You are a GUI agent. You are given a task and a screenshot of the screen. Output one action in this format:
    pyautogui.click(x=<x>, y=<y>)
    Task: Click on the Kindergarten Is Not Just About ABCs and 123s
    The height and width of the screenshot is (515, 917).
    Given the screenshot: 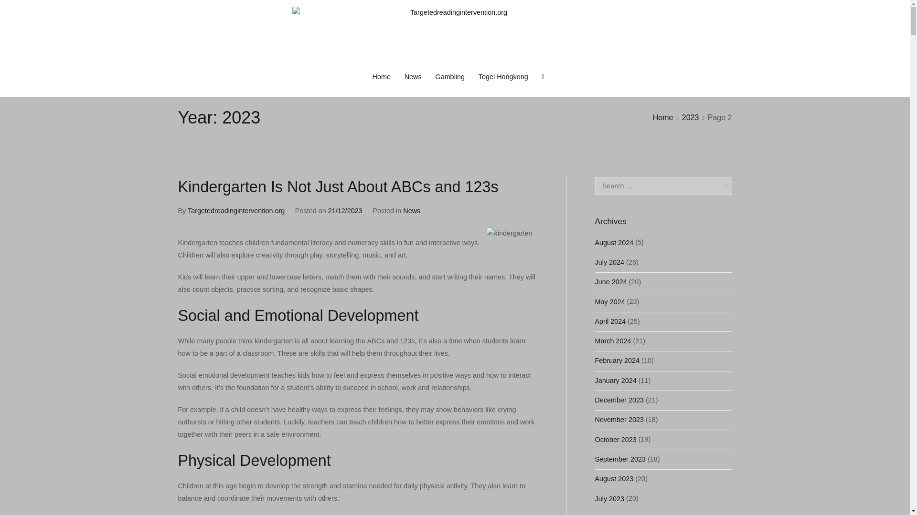 What is the action you would take?
    pyautogui.click(x=338, y=187)
    